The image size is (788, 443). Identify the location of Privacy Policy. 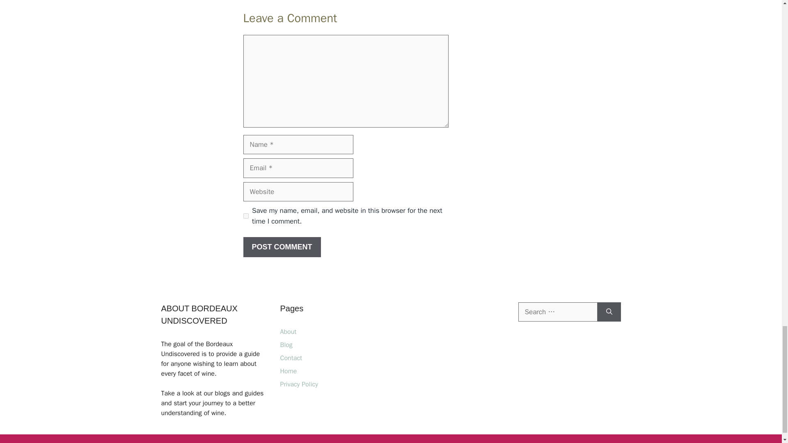
(298, 384).